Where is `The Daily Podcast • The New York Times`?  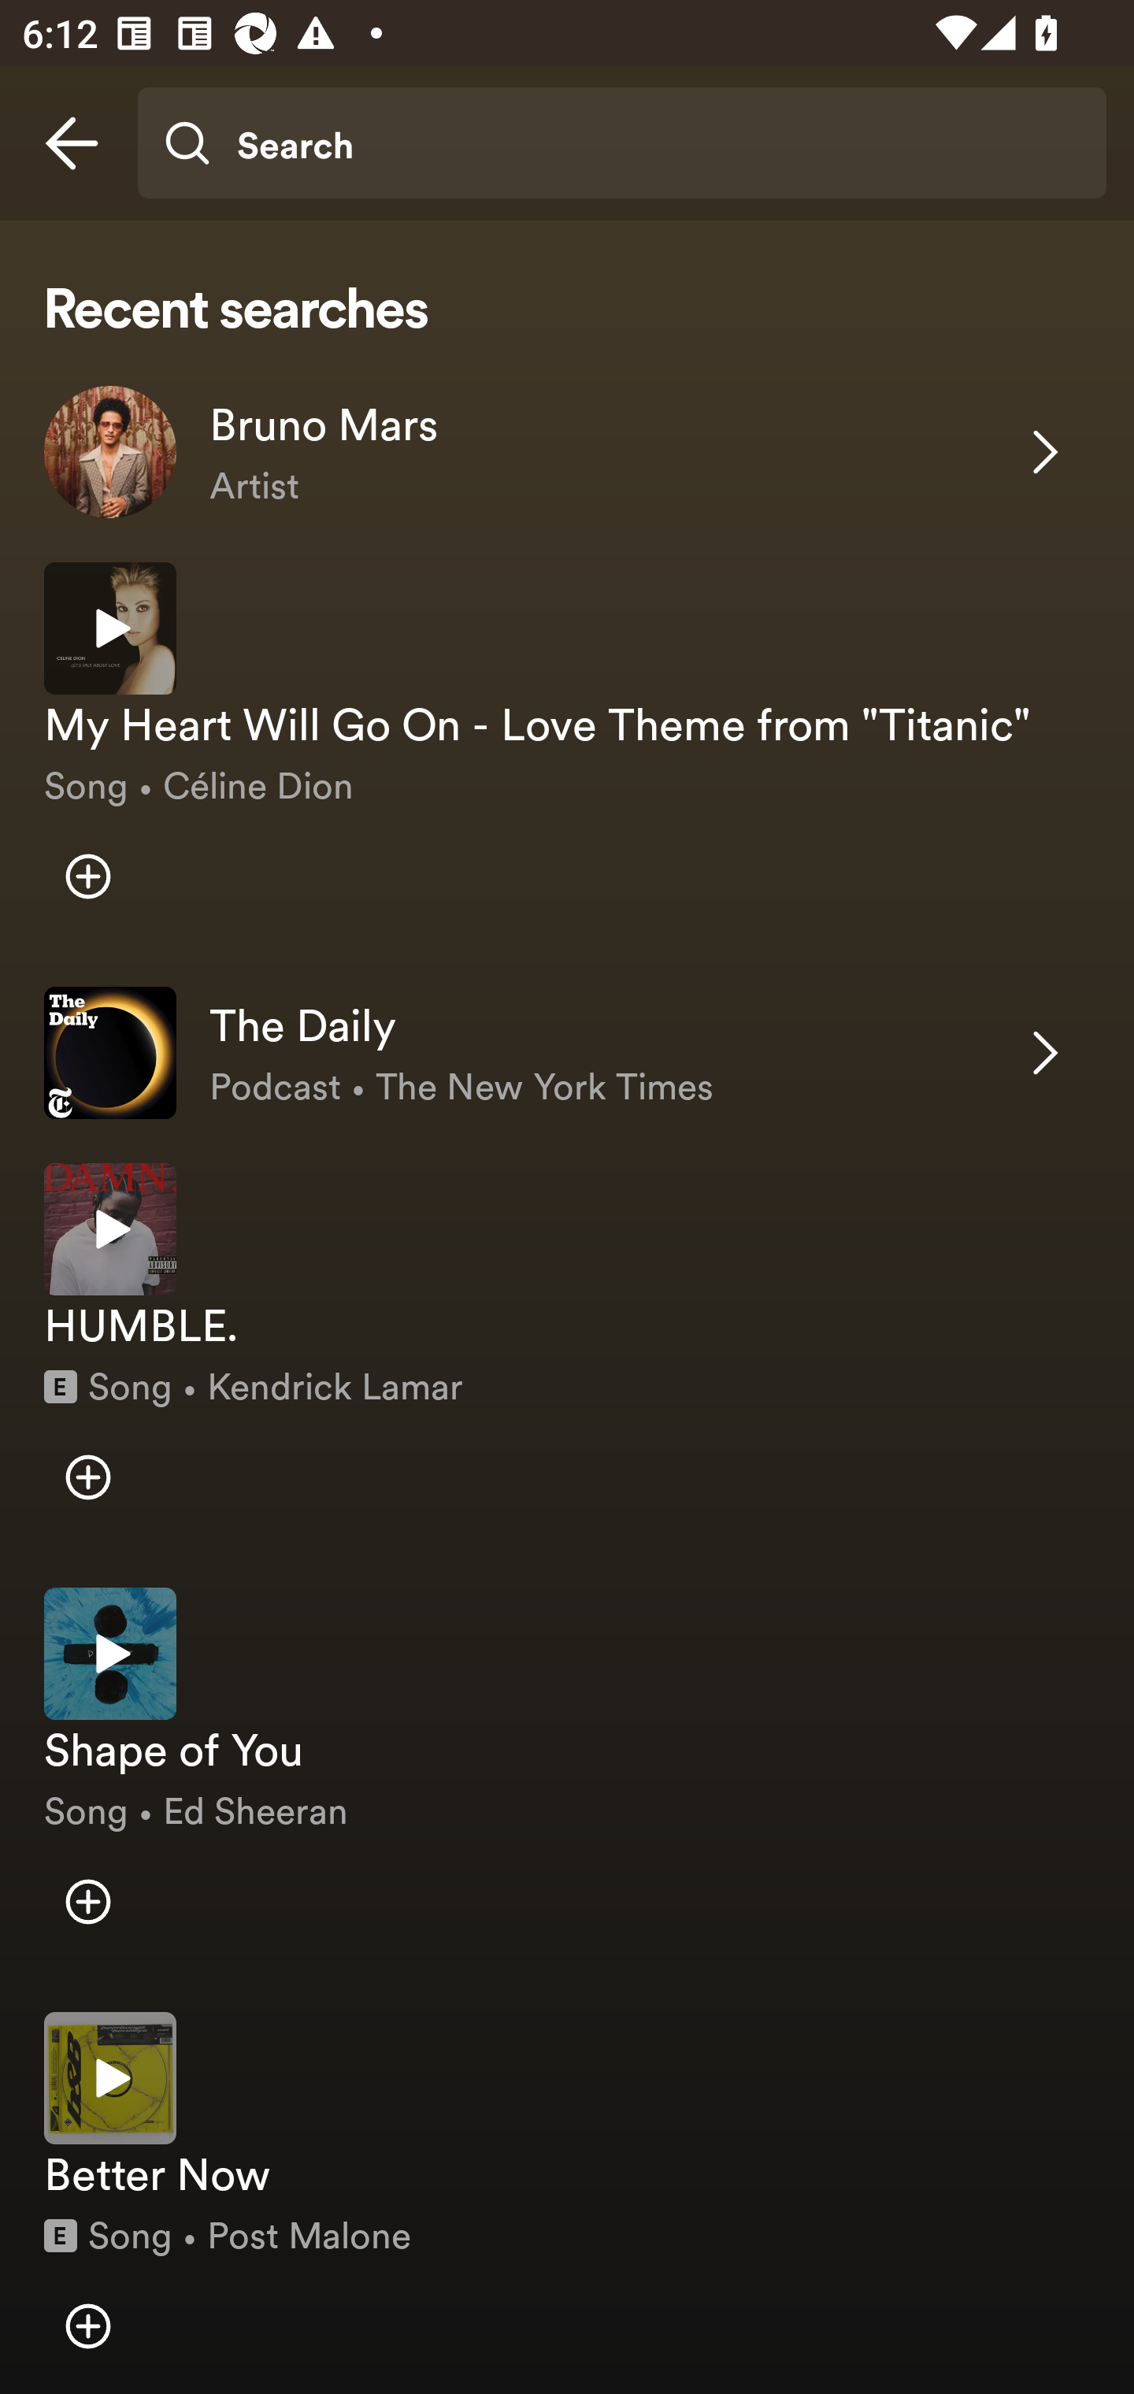
The Daily Podcast • The New York Times is located at coordinates (567, 1054).